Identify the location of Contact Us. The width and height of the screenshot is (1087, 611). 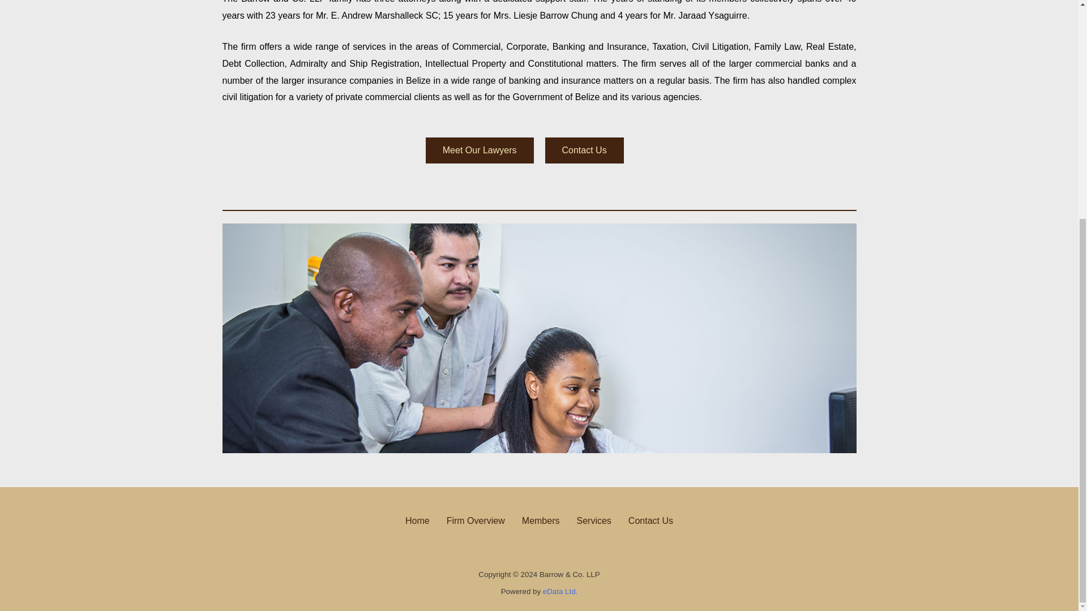
(583, 150).